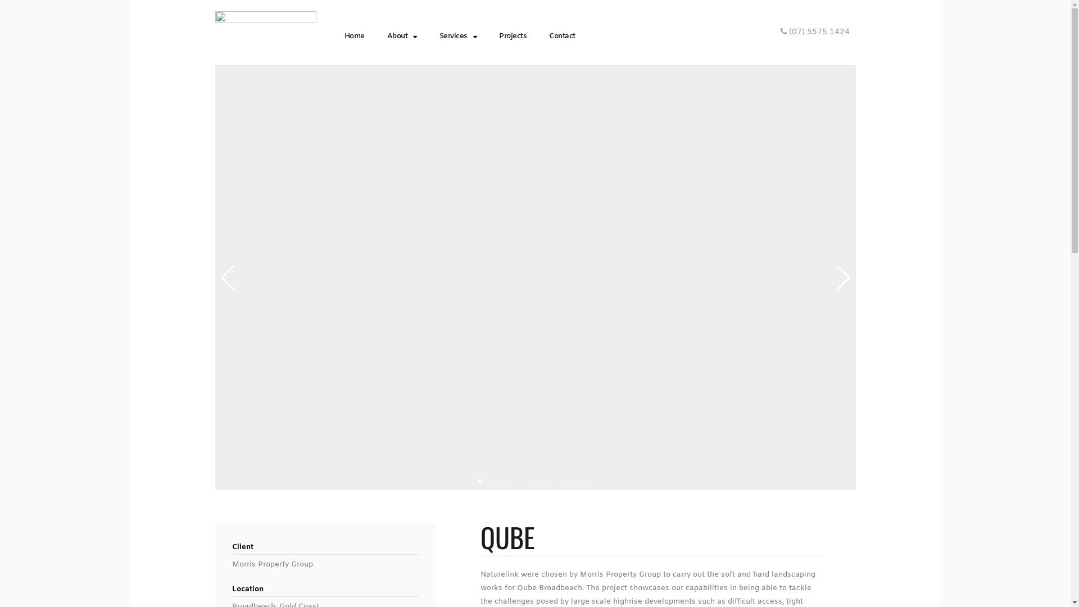  What do you see at coordinates (815, 33) in the screenshot?
I see `(07) 5575 1424` at bounding box center [815, 33].